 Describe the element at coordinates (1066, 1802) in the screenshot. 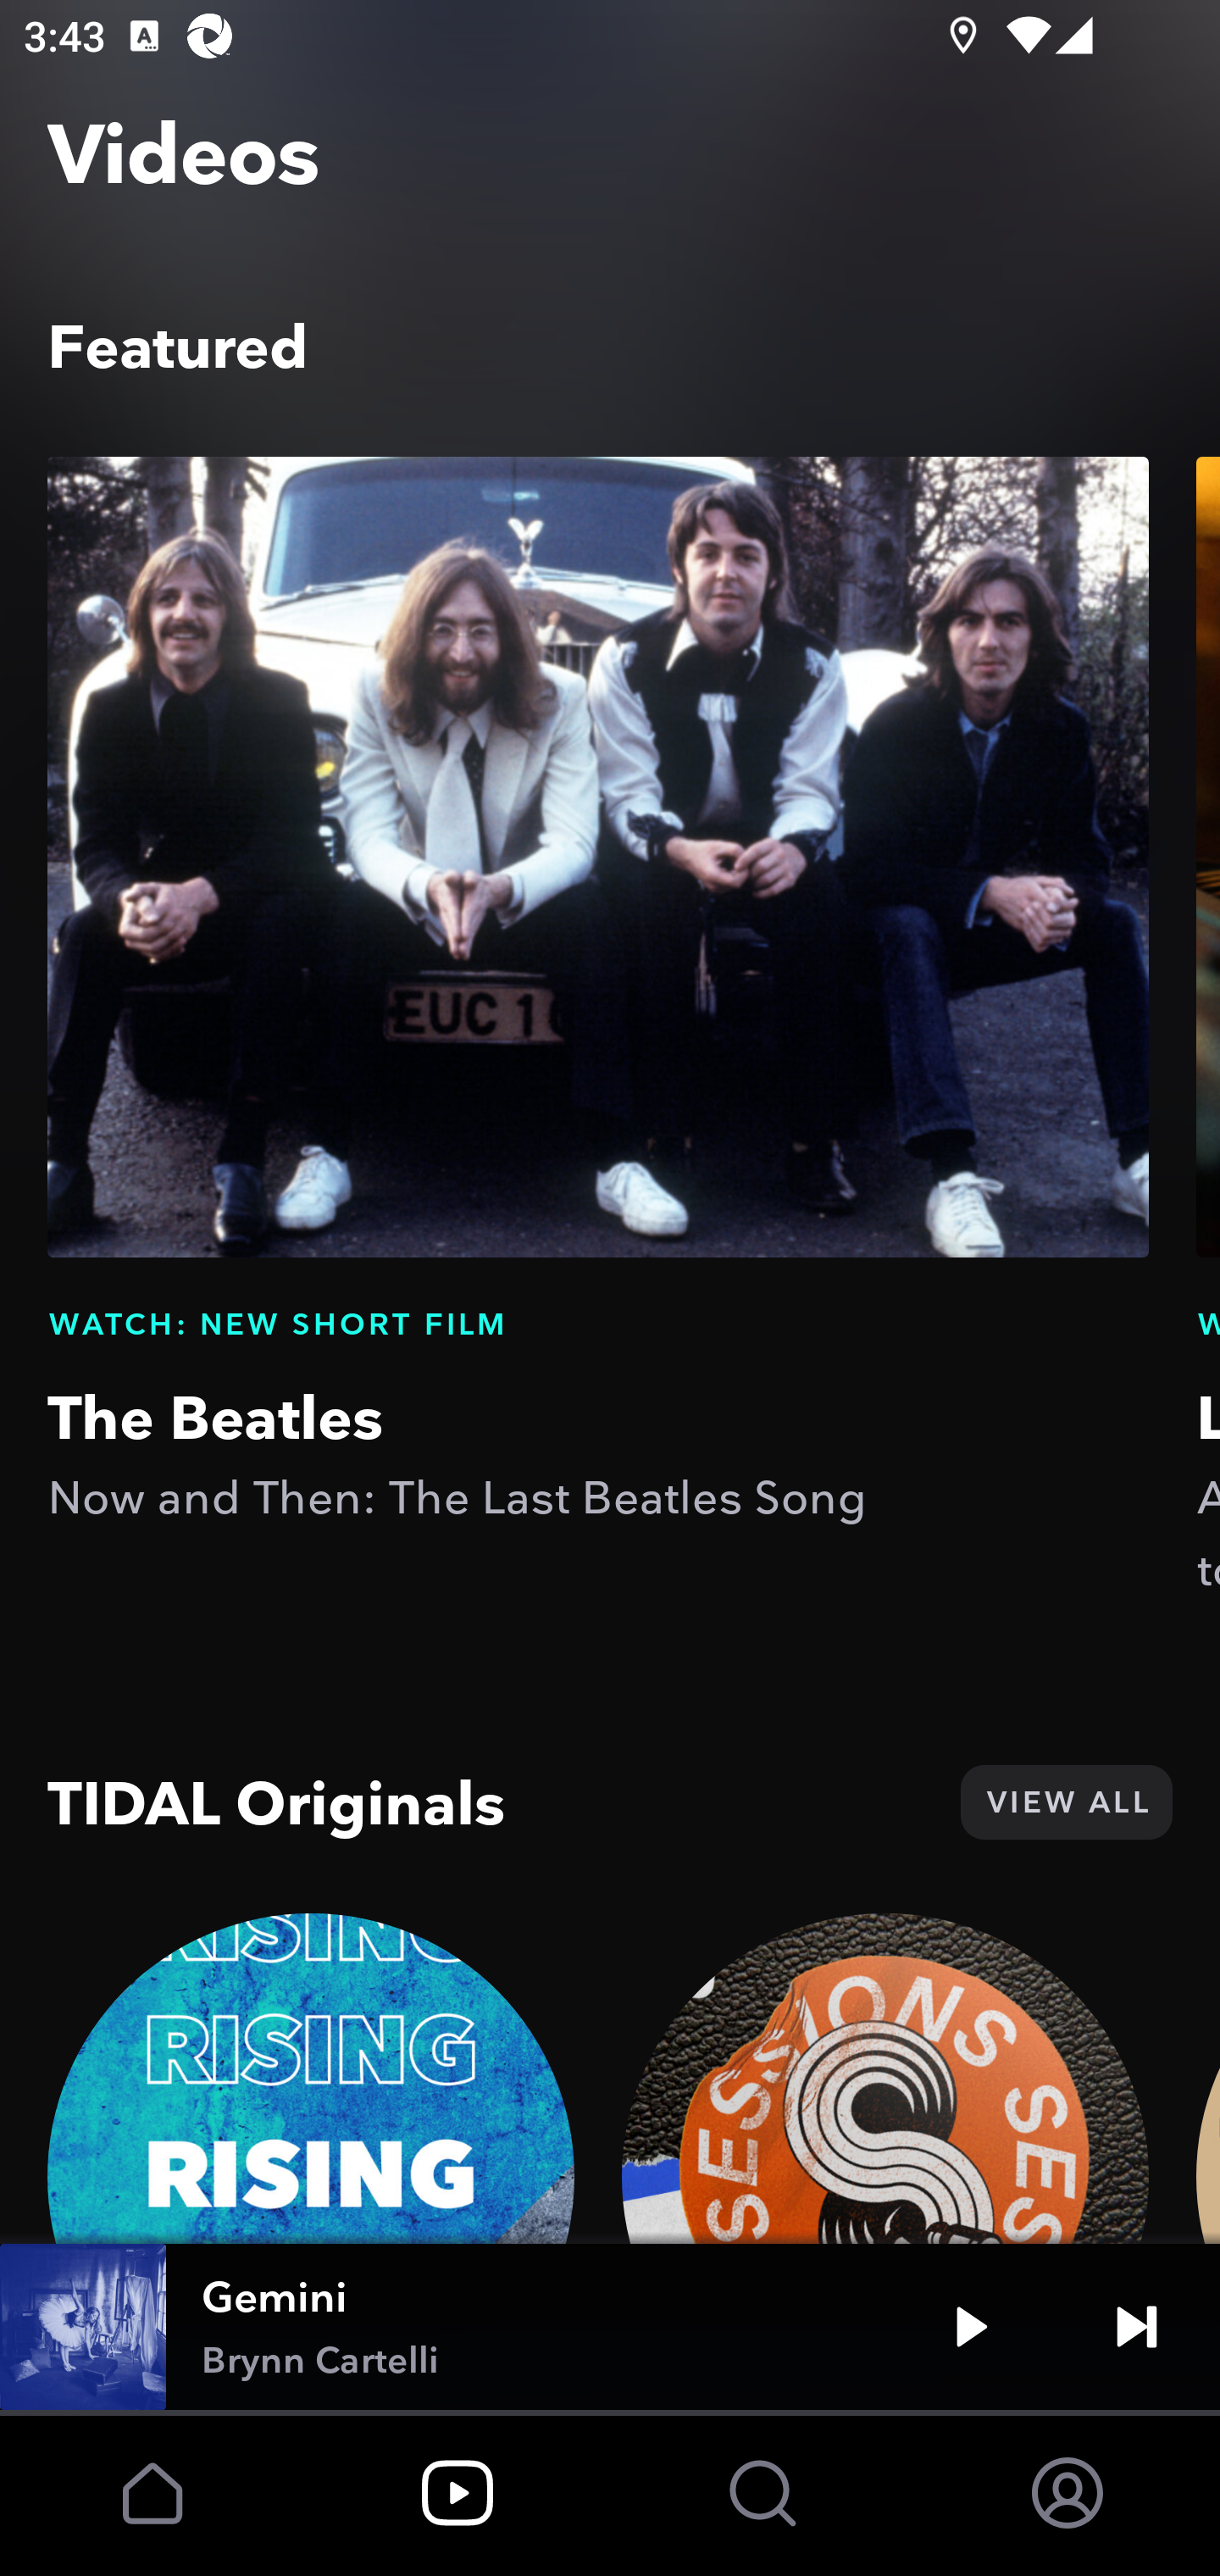

I see `VIEW ALL` at that location.